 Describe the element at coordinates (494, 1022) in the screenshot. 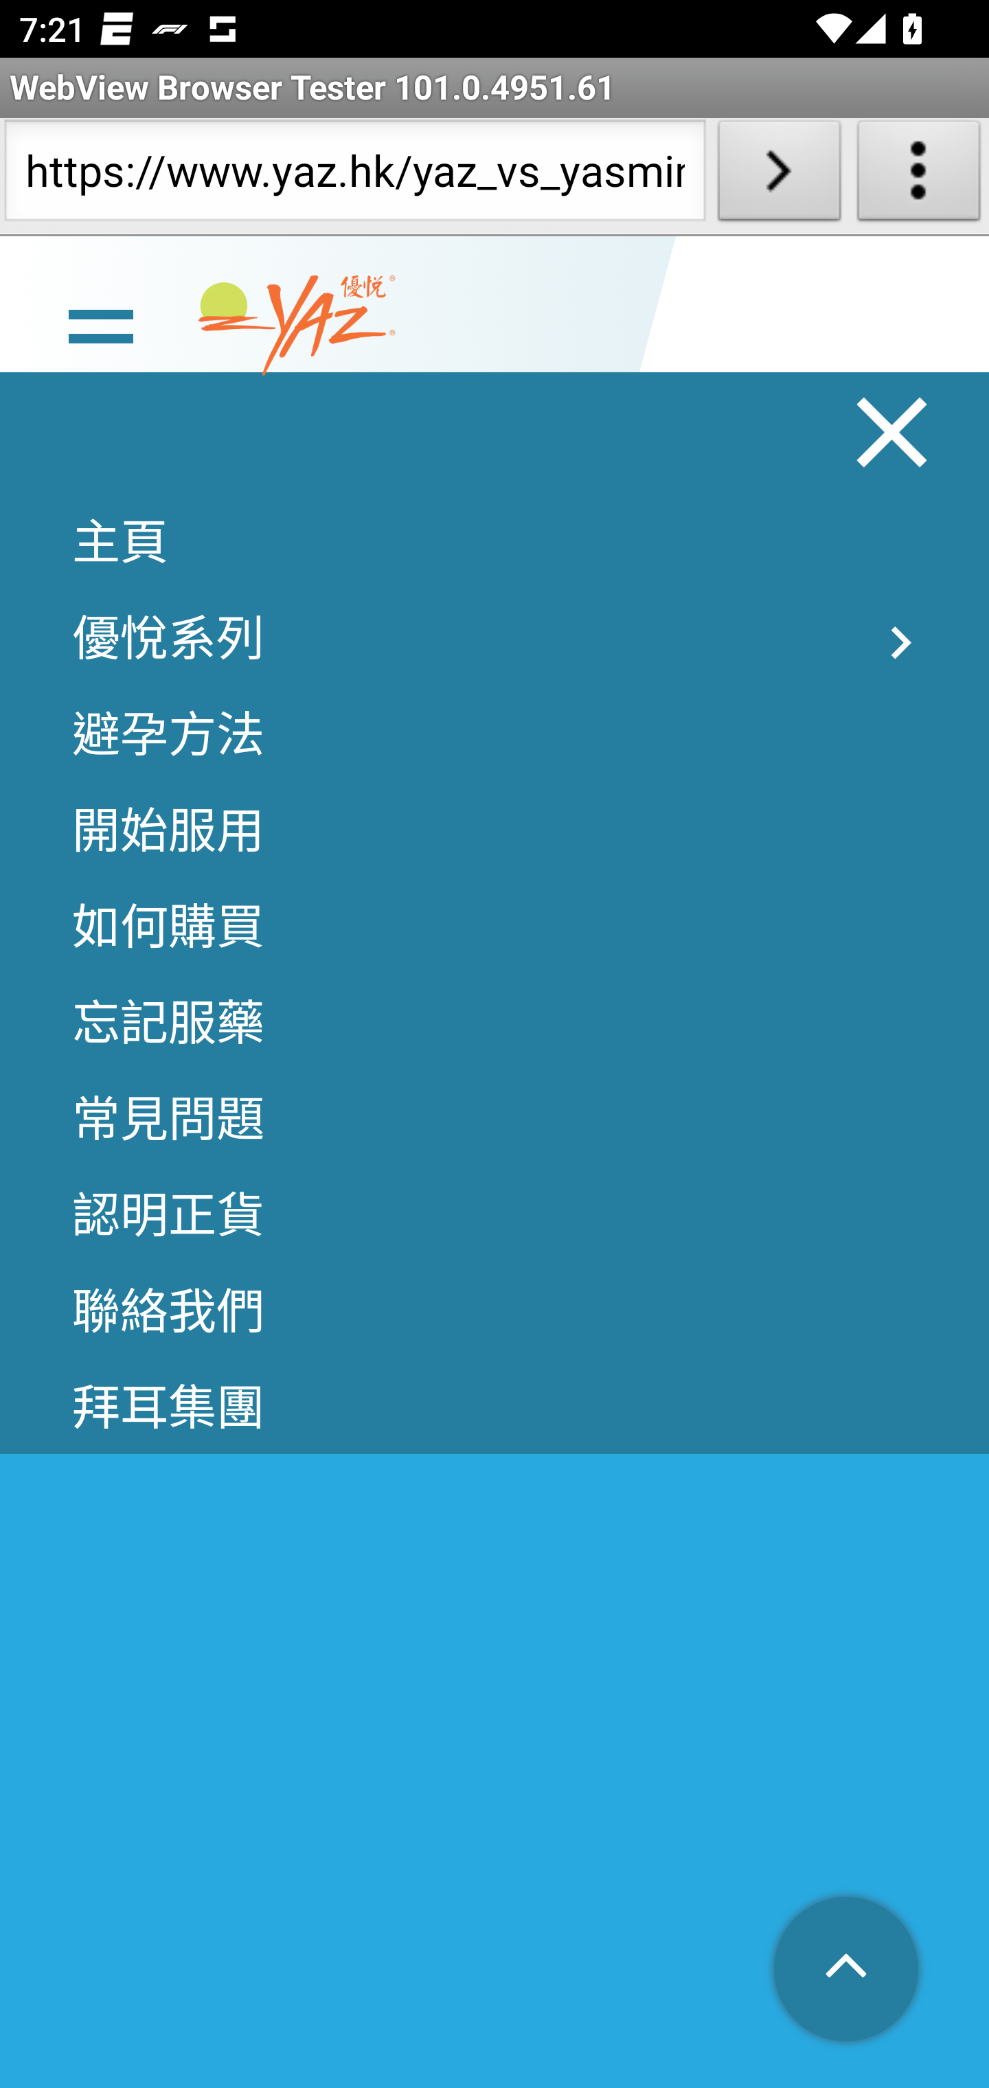

I see `忘記服藥` at that location.